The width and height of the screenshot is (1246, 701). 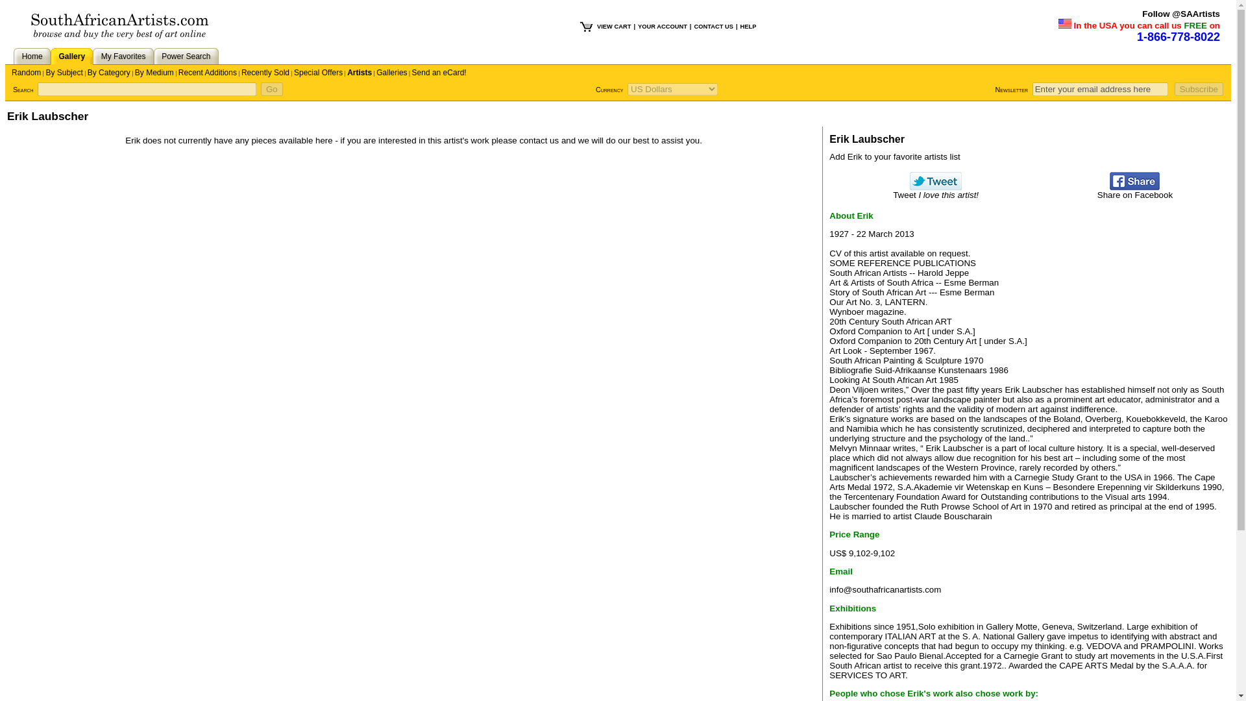 What do you see at coordinates (71, 56) in the screenshot?
I see `Gallery` at bounding box center [71, 56].